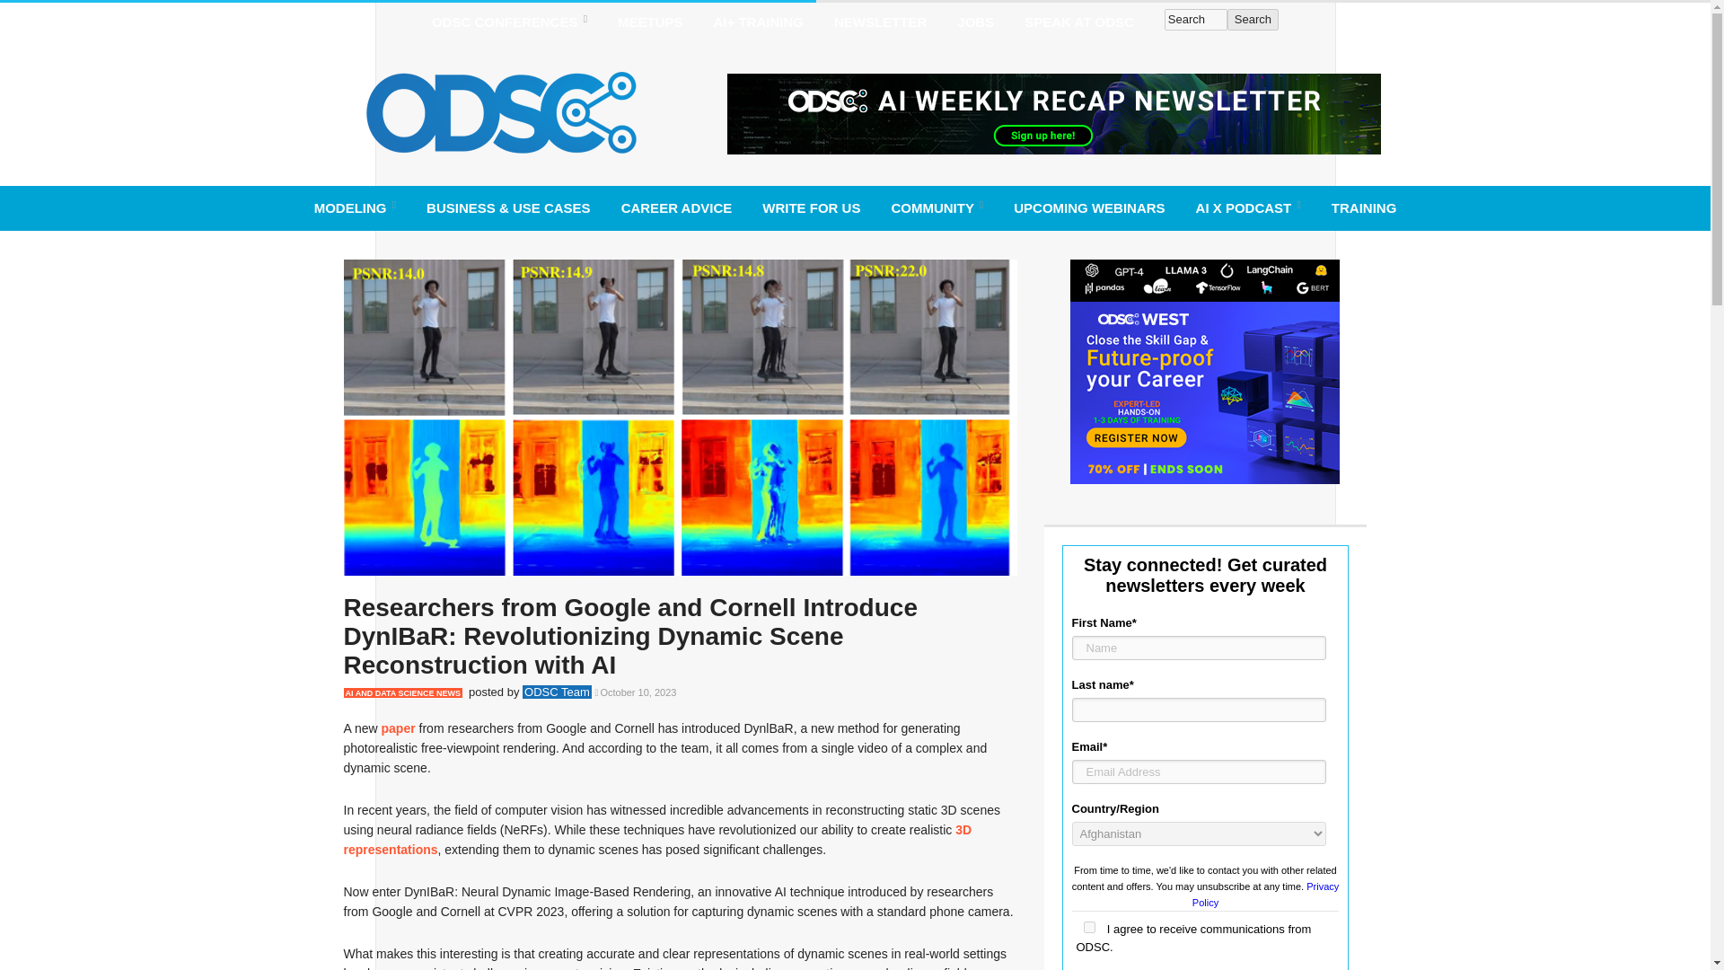 The width and height of the screenshot is (1724, 970). I want to click on Modeling, so click(355, 207).